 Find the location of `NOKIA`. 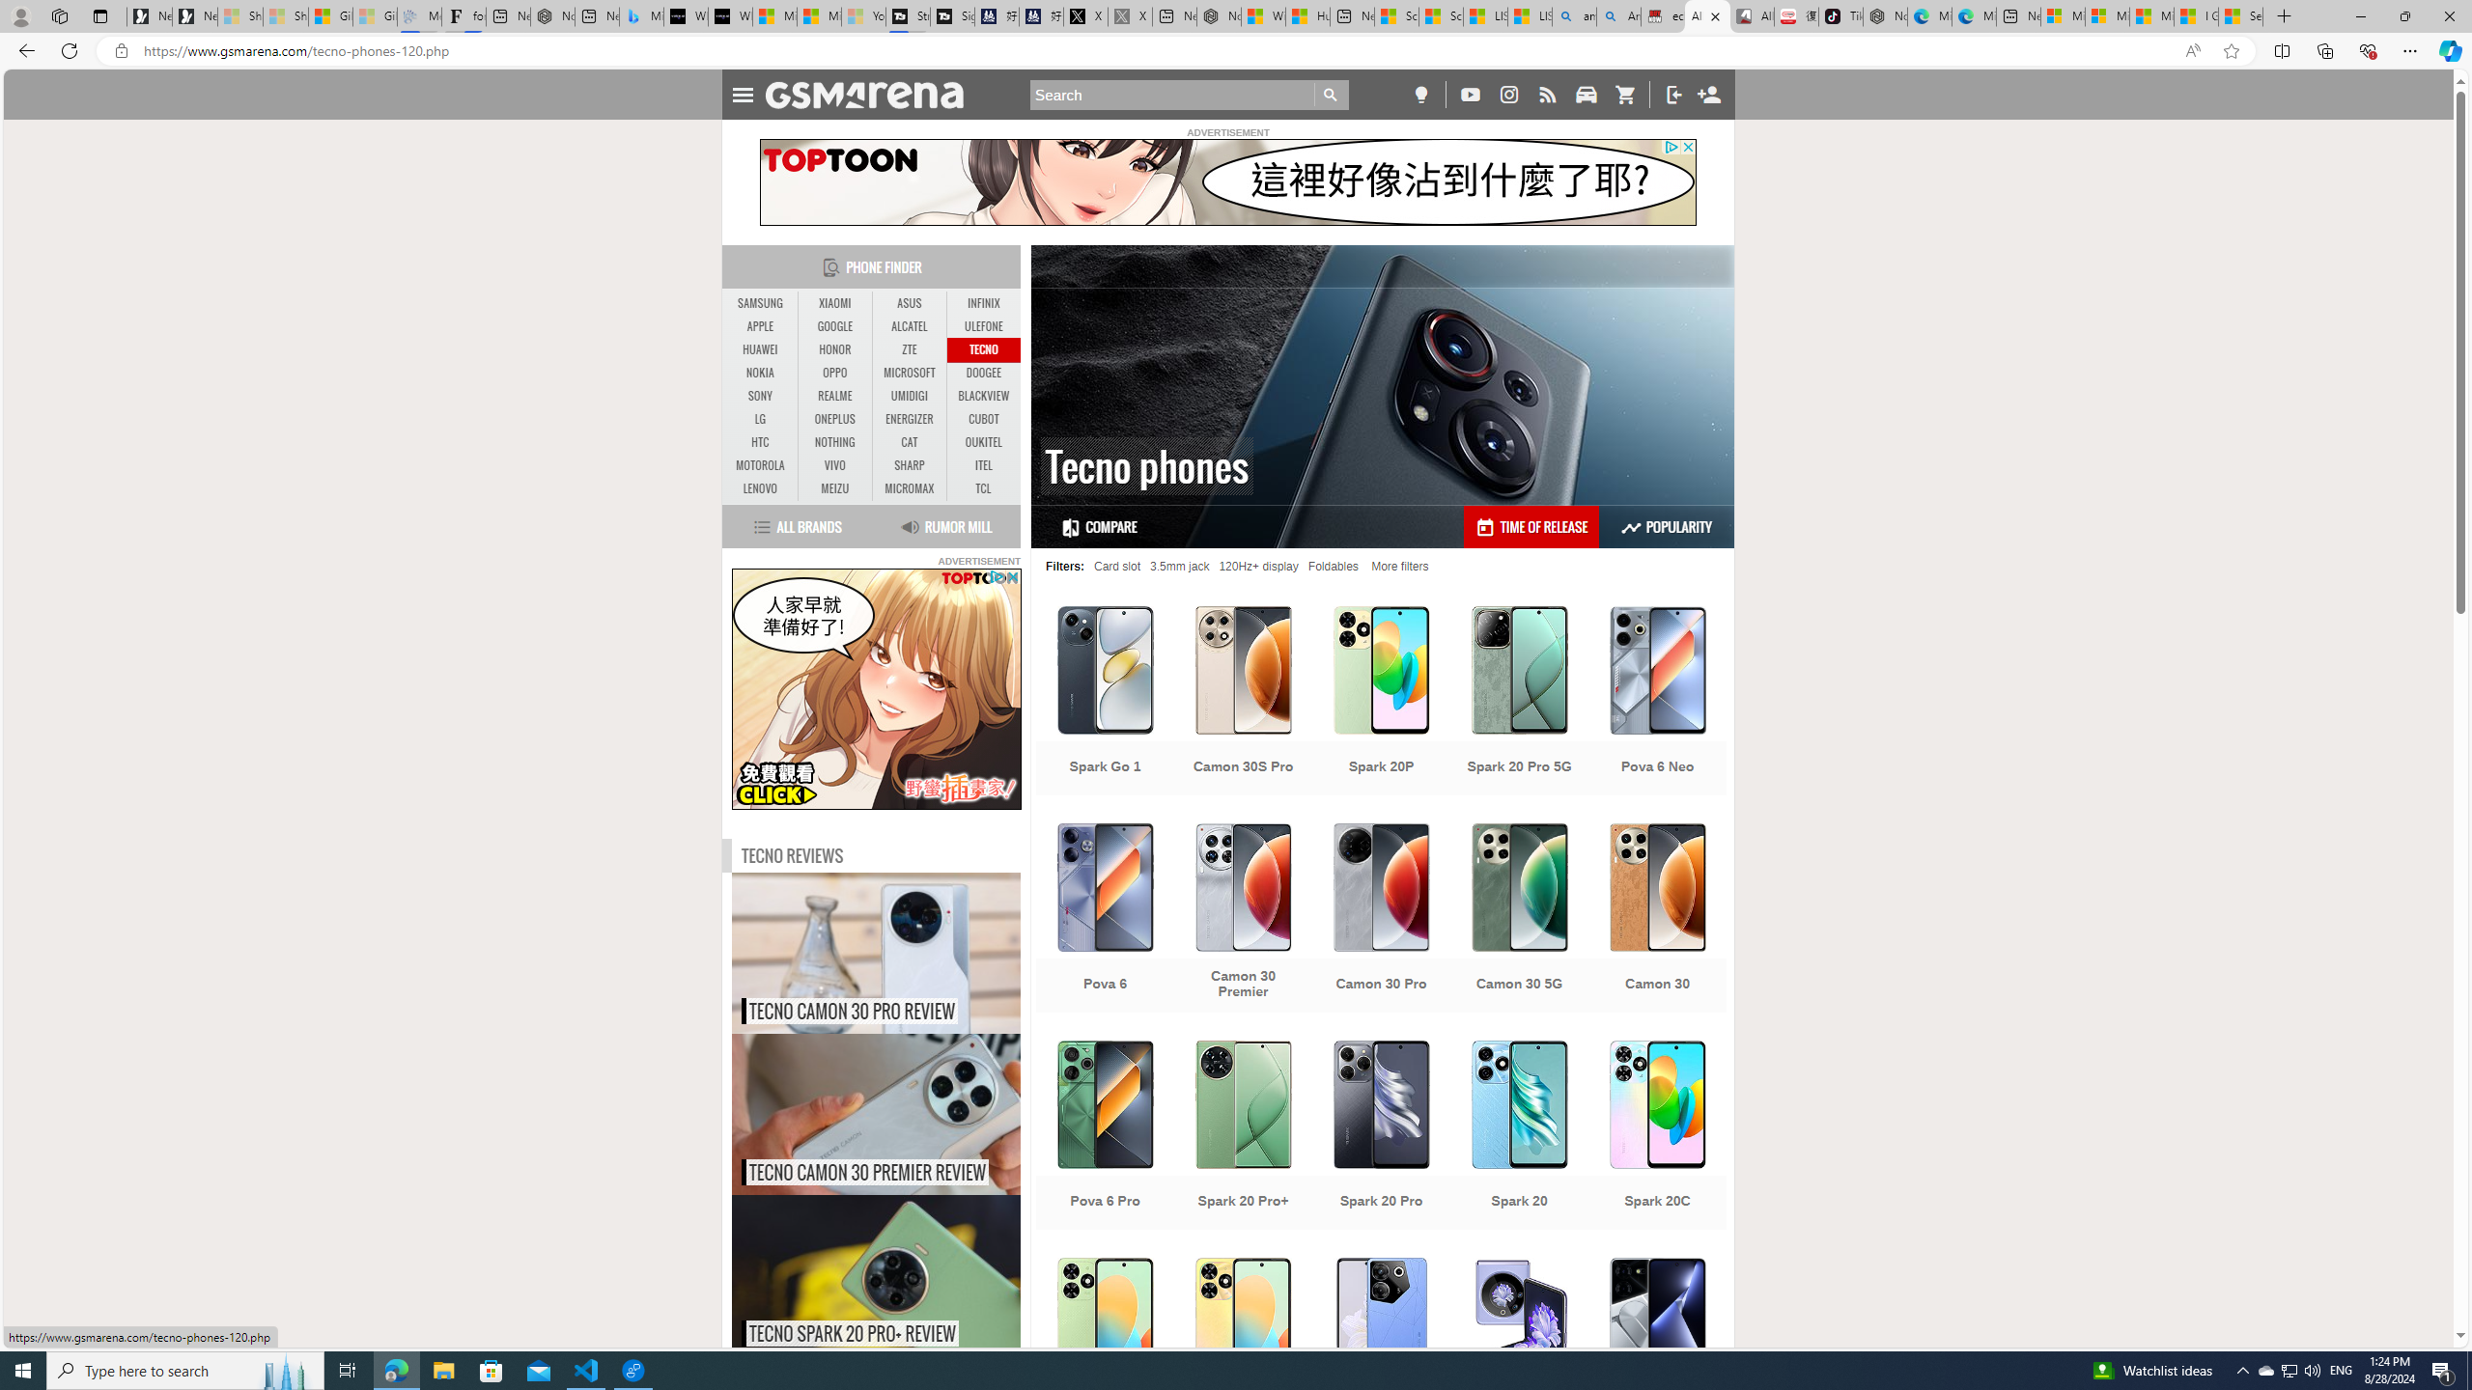

NOKIA is located at coordinates (761, 373).